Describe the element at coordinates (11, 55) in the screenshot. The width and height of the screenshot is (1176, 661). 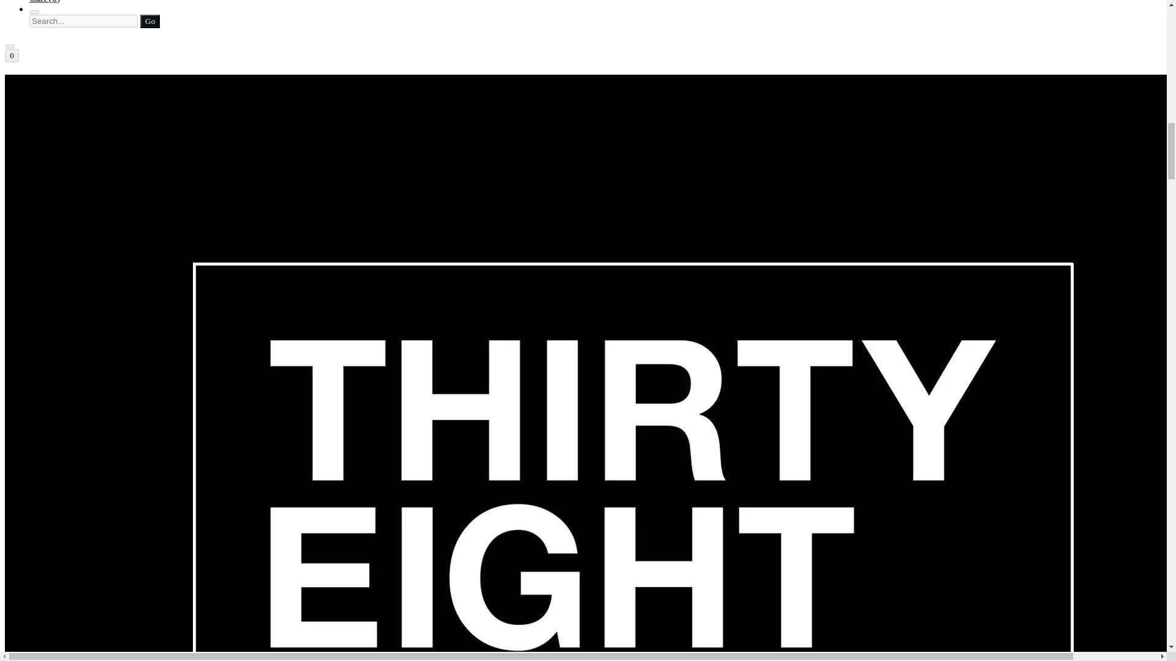
I see `0` at that location.